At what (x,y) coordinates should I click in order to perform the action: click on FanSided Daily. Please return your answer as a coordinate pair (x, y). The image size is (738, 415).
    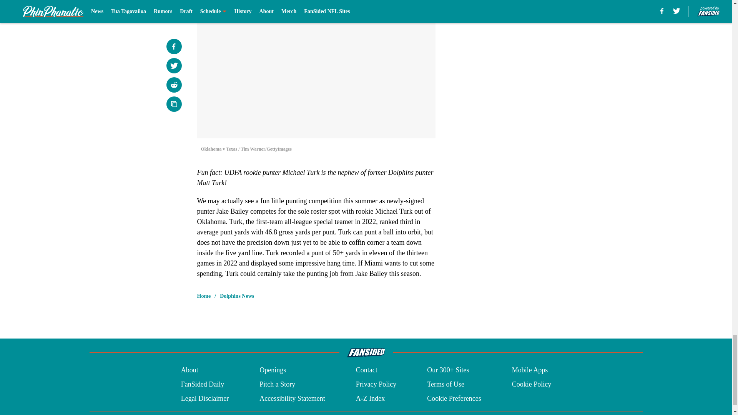
    Looking at the image, I should click on (202, 384).